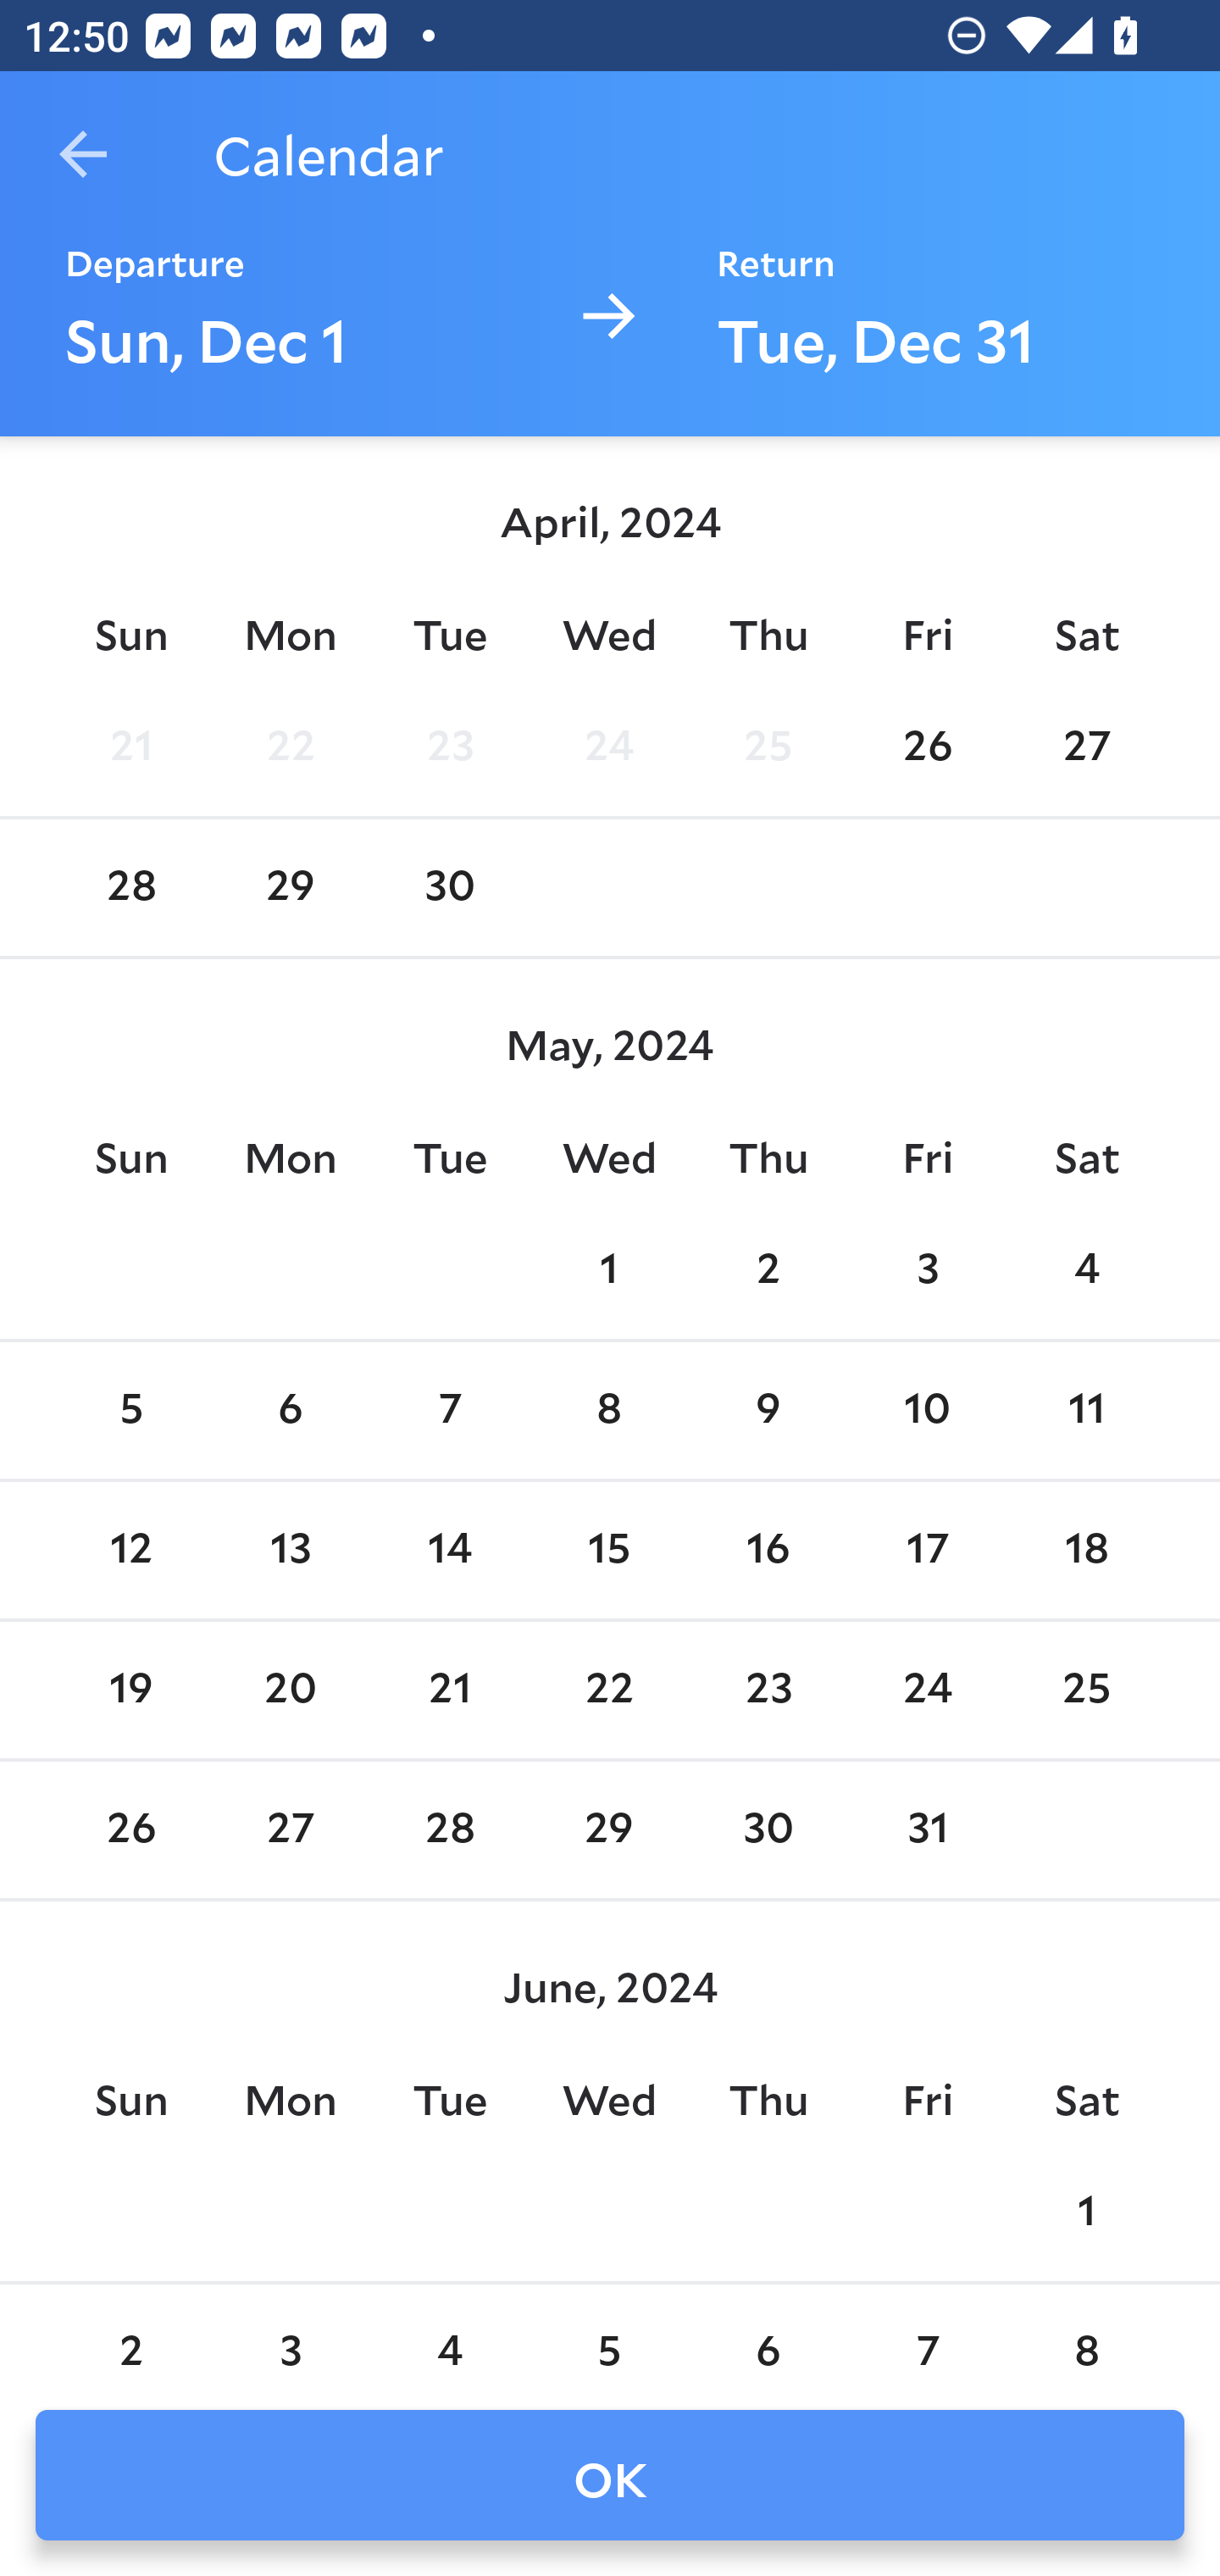 This screenshot has width=1220, height=2576. What do you see at coordinates (1086, 2334) in the screenshot?
I see `8` at bounding box center [1086, 2334].